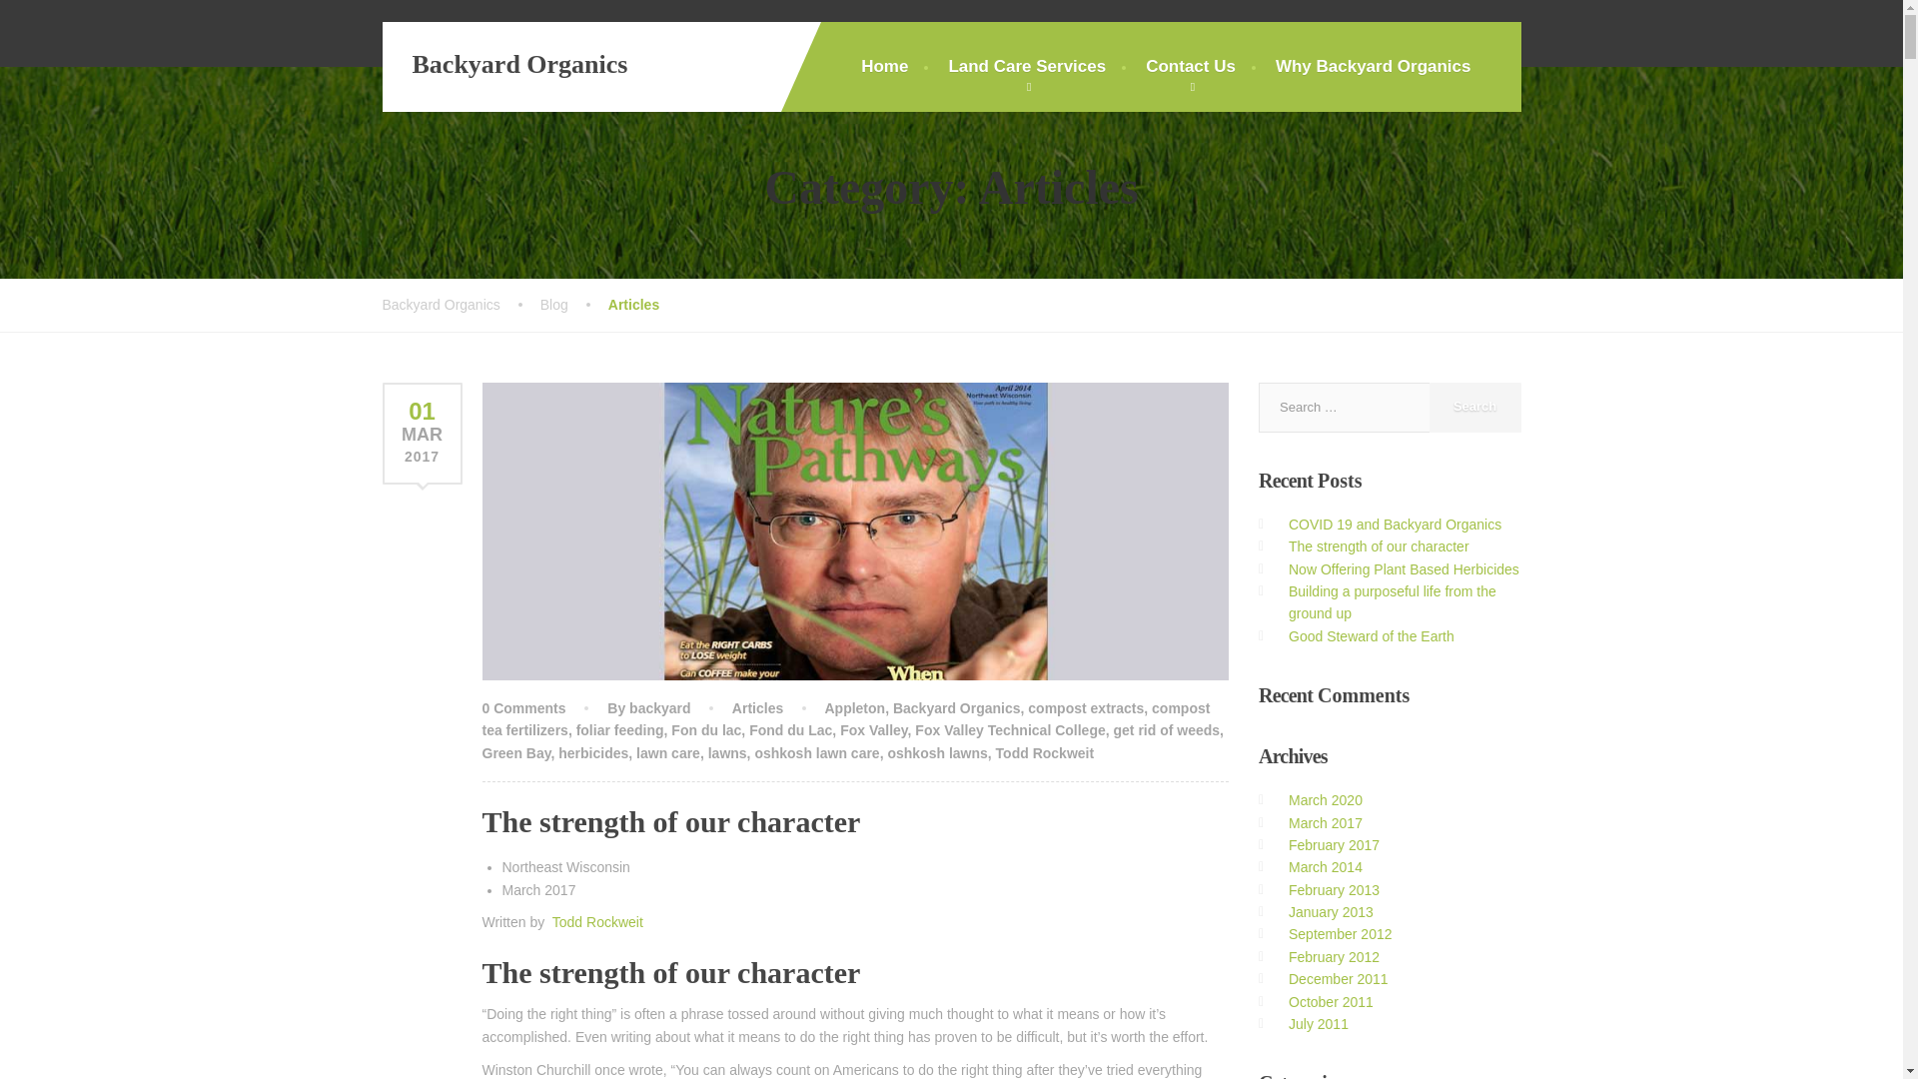 This screenshot has height=1079, width=1918. What do you see at coordinates (667, 753) in the screenshot?
I see `lawn care` at bounding box center [667, 753].